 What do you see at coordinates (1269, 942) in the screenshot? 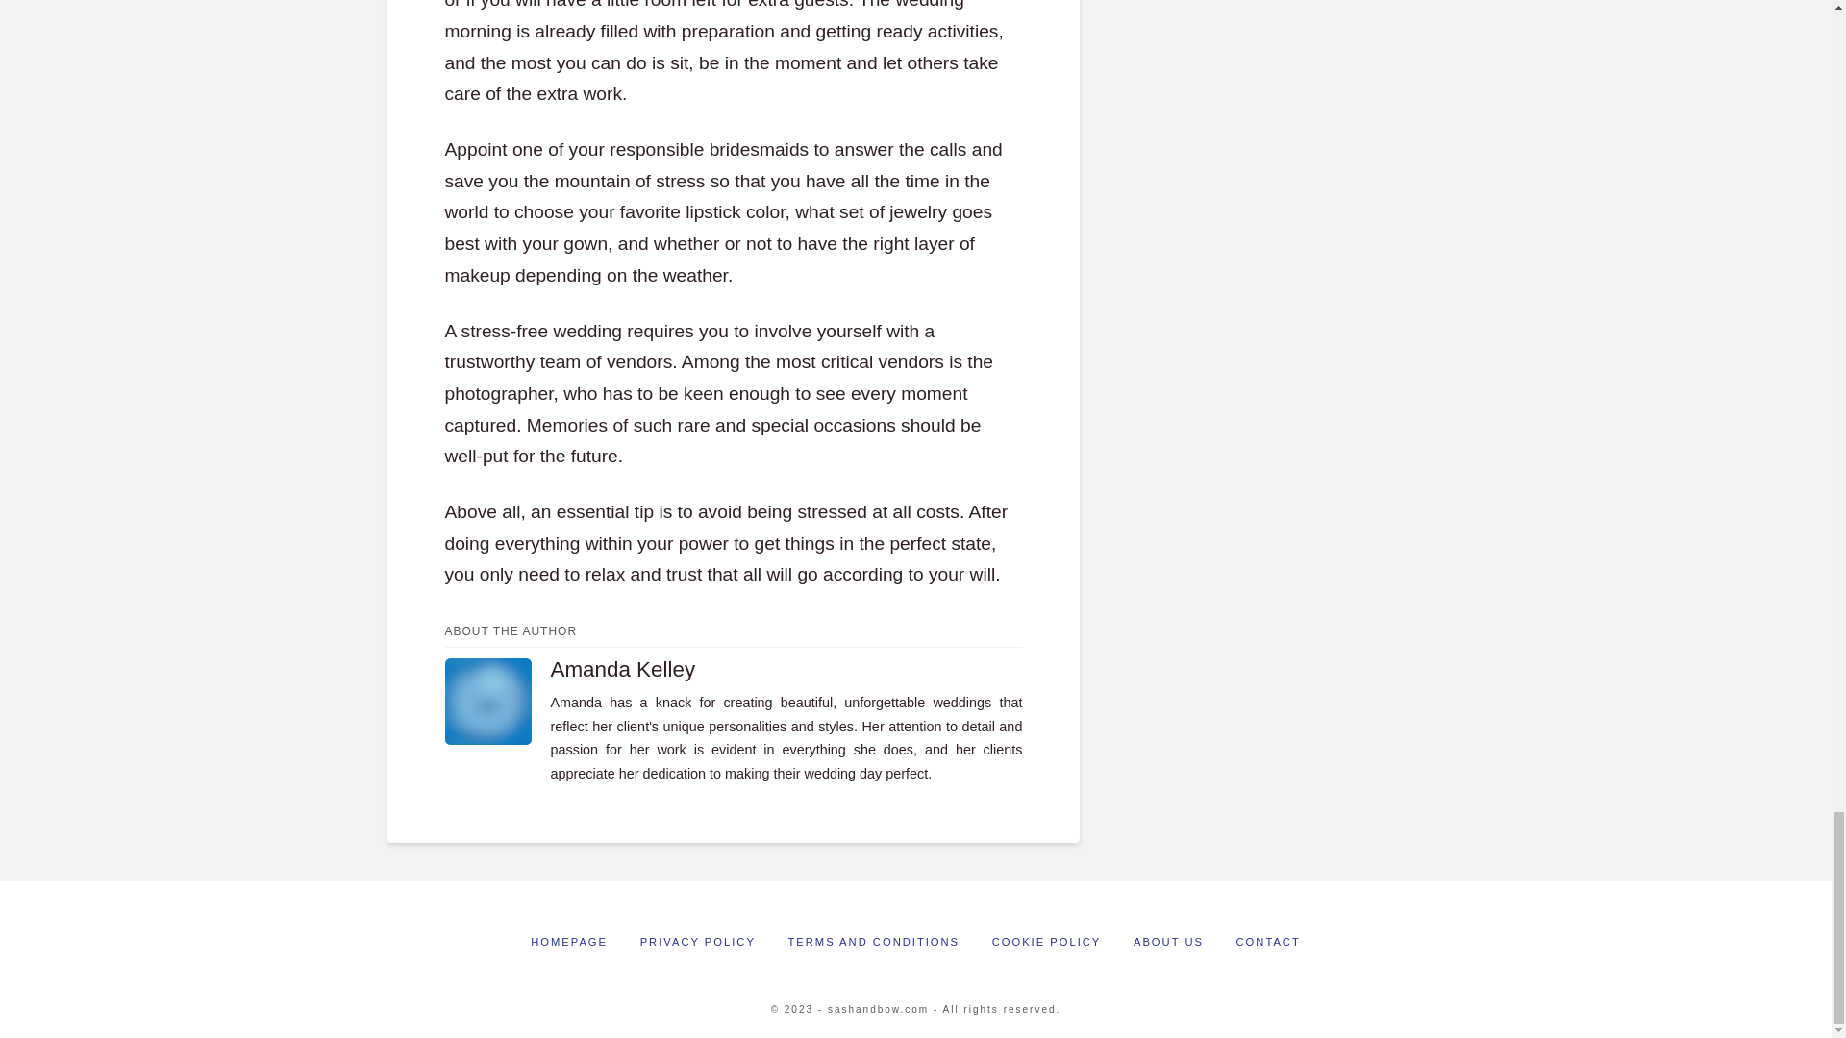
I see `CONTACT` at bounding box center [1269, 942].